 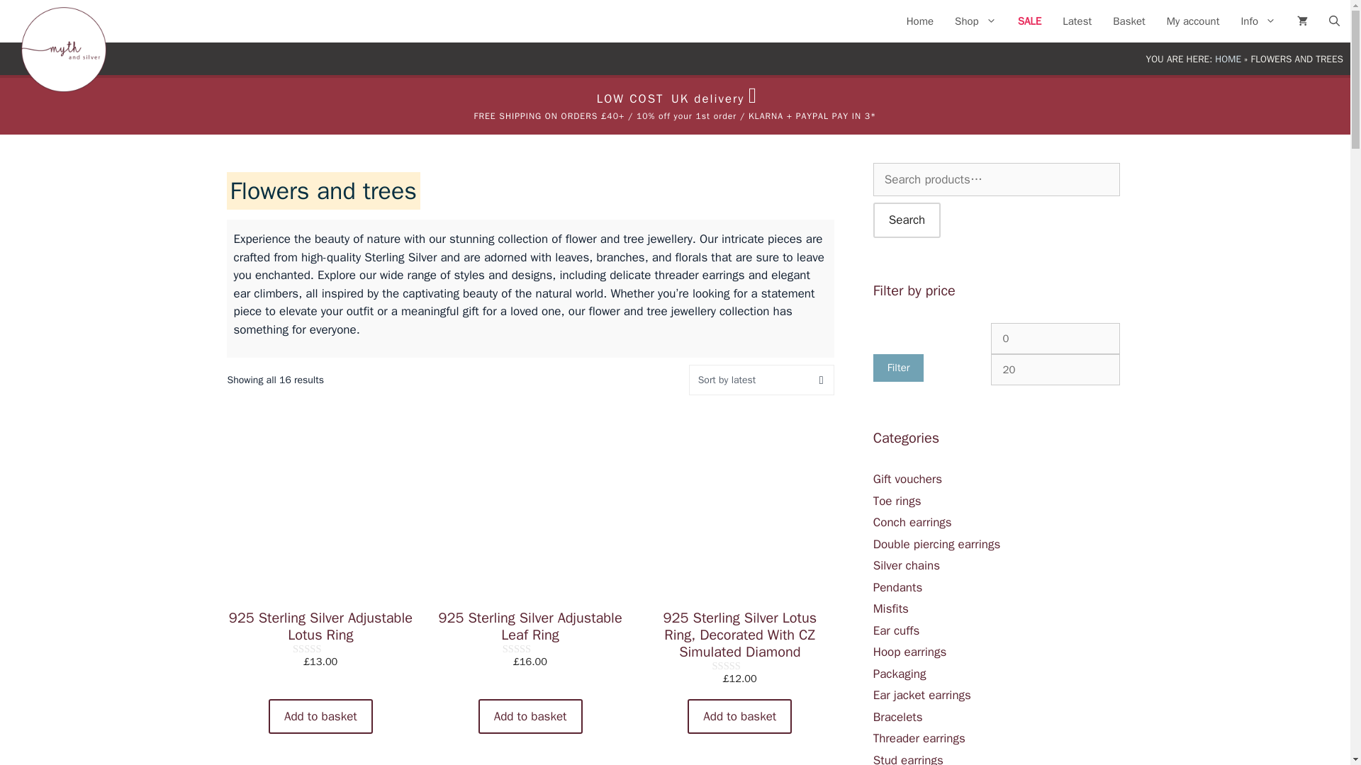 What do you see at coordinates (1055, 339) in the screenshot?
I see `0` at bounding box center [1055, 339].